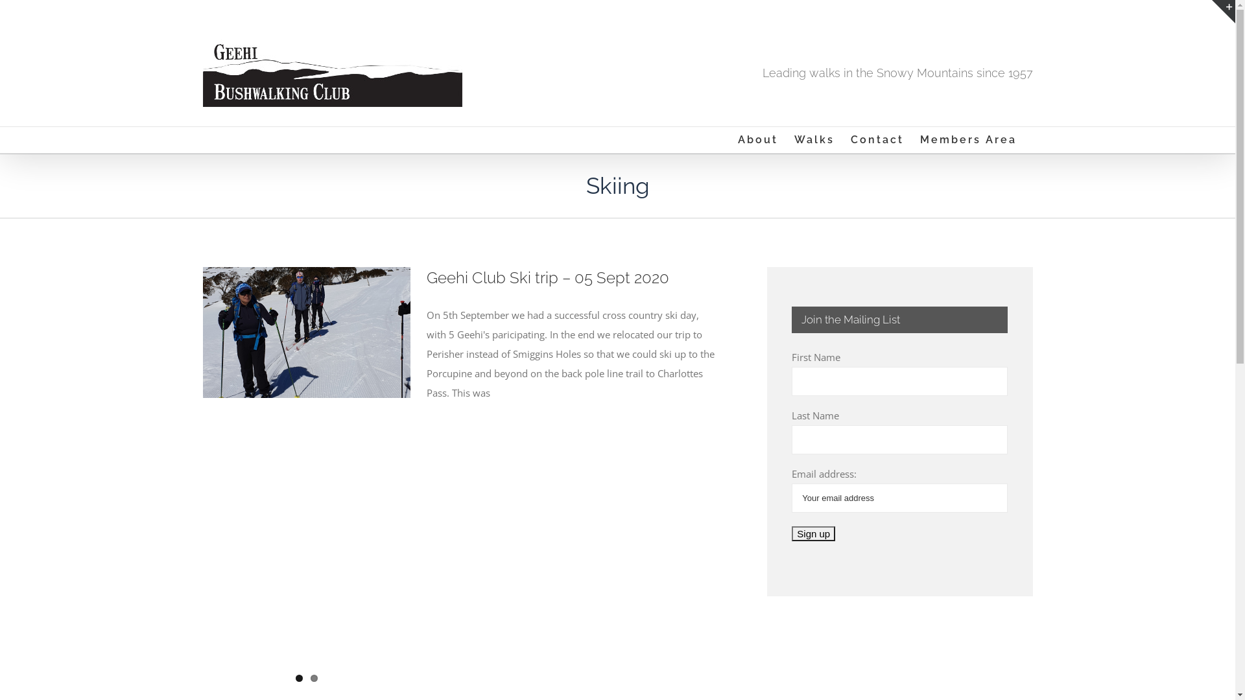  Describe the element at coordinates (1224, 12) in the screenshot. I see `Toggle Sliding Bar Area` at that location.